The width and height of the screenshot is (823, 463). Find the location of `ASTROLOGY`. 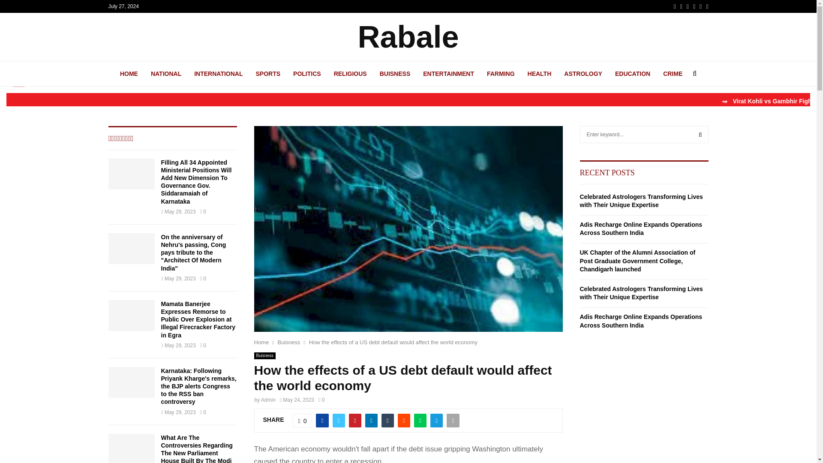

ASTROLOGY is located at coordinates (583, 73).